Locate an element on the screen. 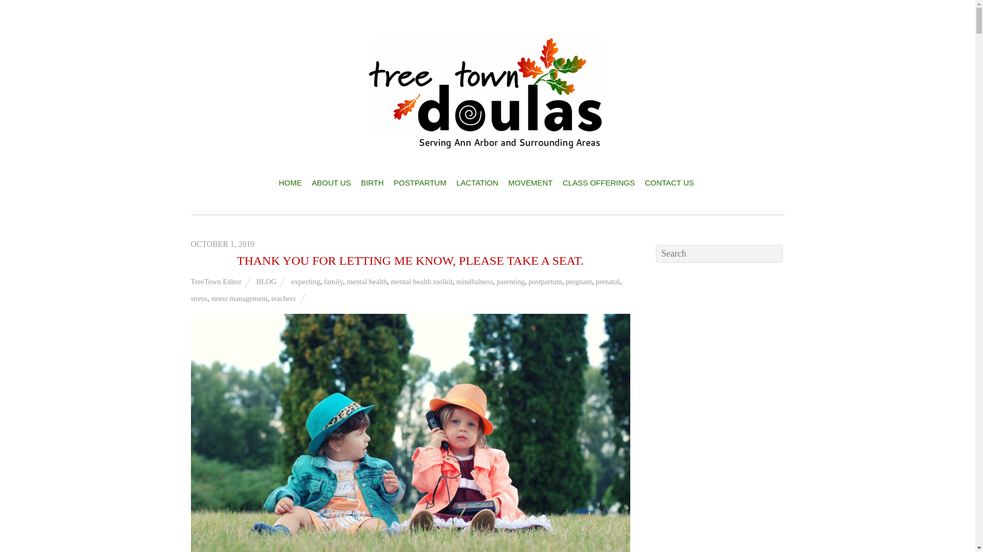 The height and width of the screenshot is (552, 983). BLOG is located at coordinates (266, 281).